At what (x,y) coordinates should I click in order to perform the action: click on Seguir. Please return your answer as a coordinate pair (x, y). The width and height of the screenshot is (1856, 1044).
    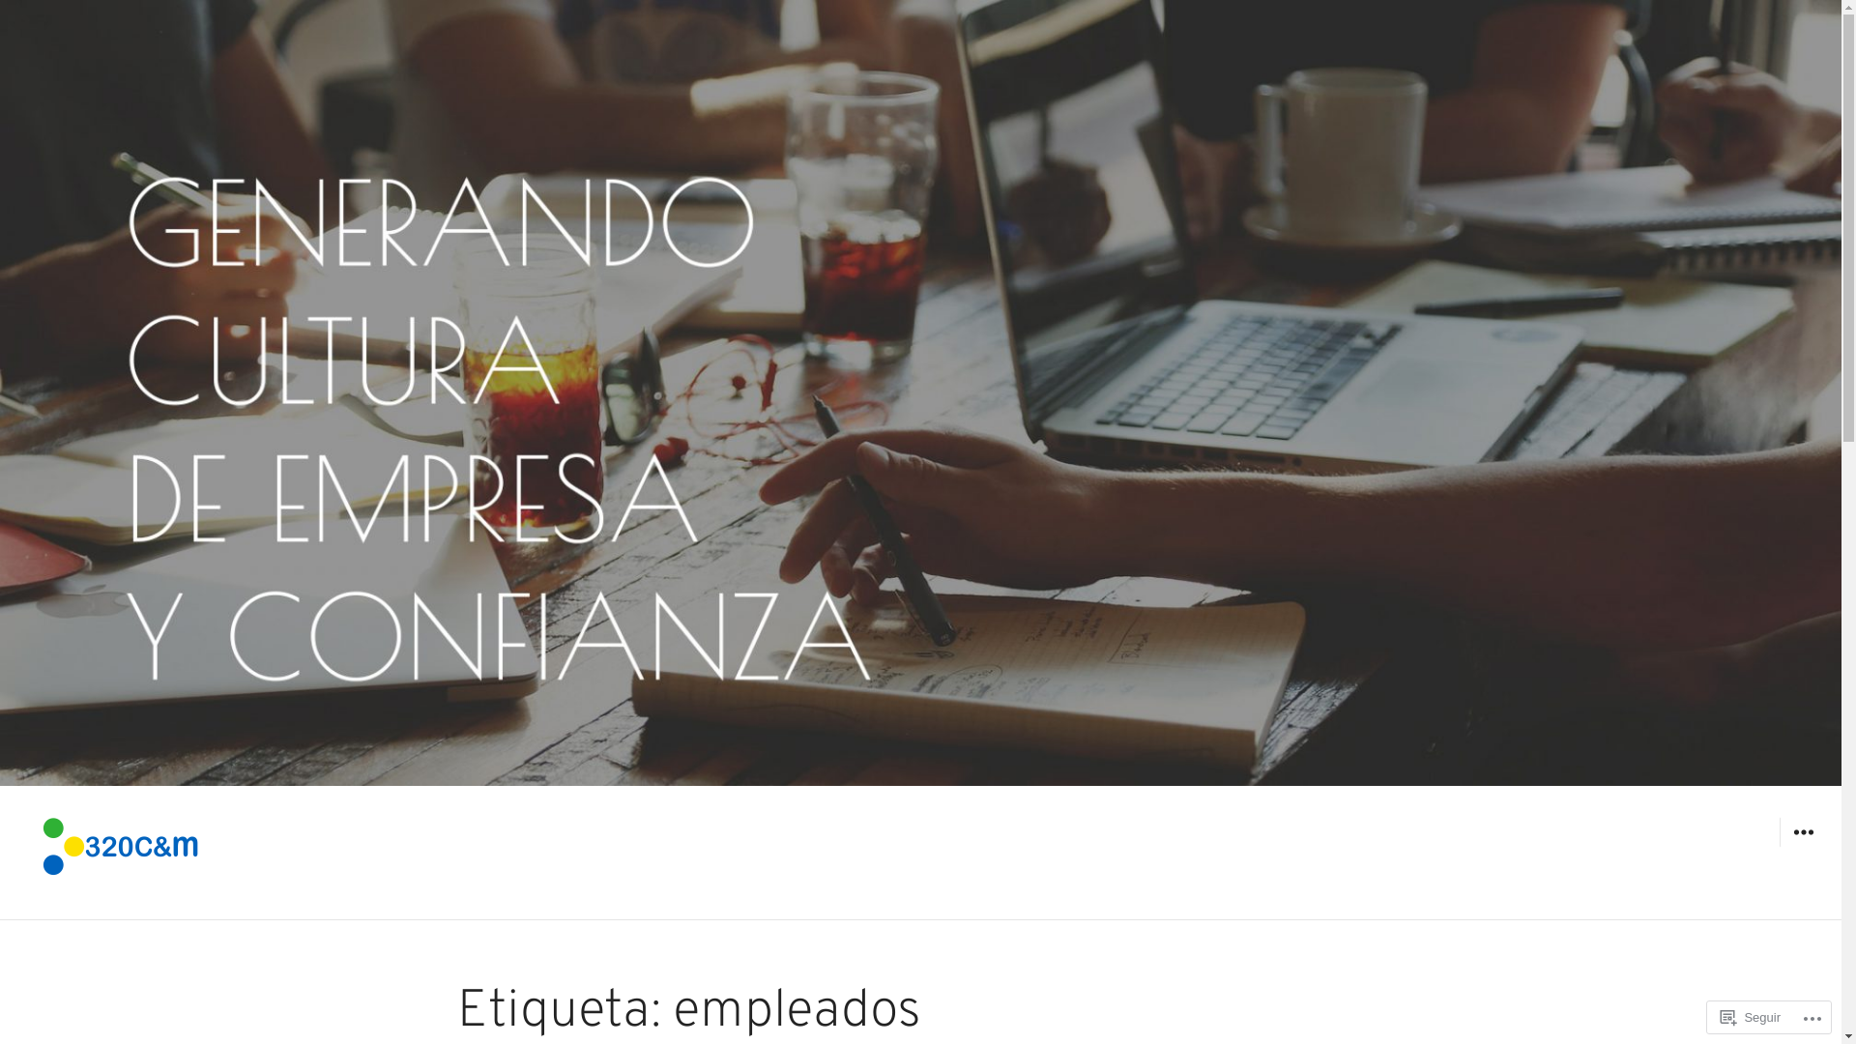
    Looking at the image, I should click on (1751, 1017).